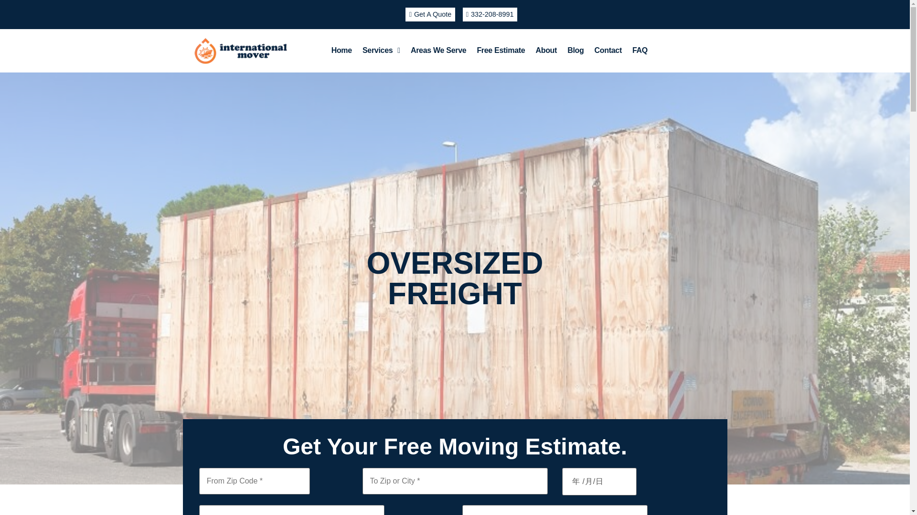  I want to click on Blog, so click(575, 50).